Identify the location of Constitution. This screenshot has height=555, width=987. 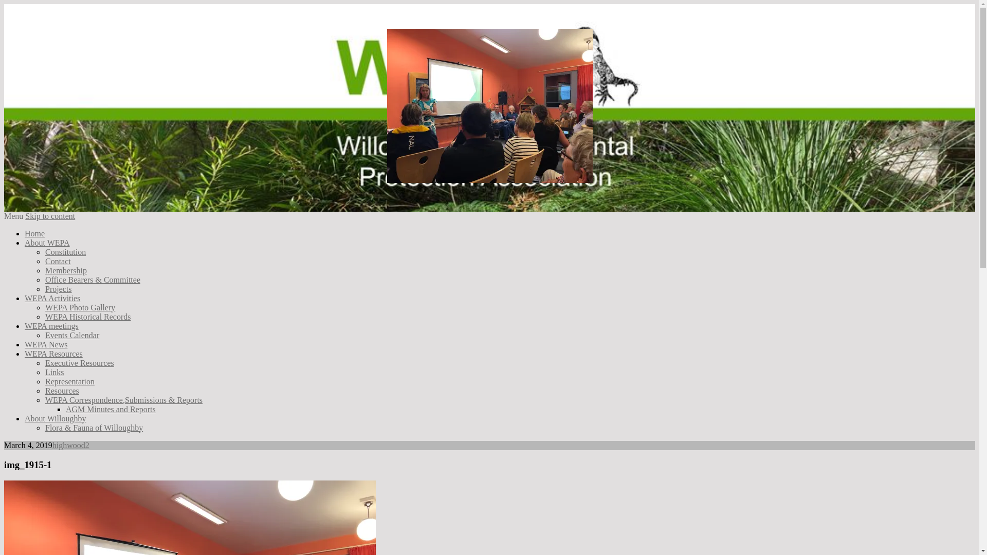
(66, 252).